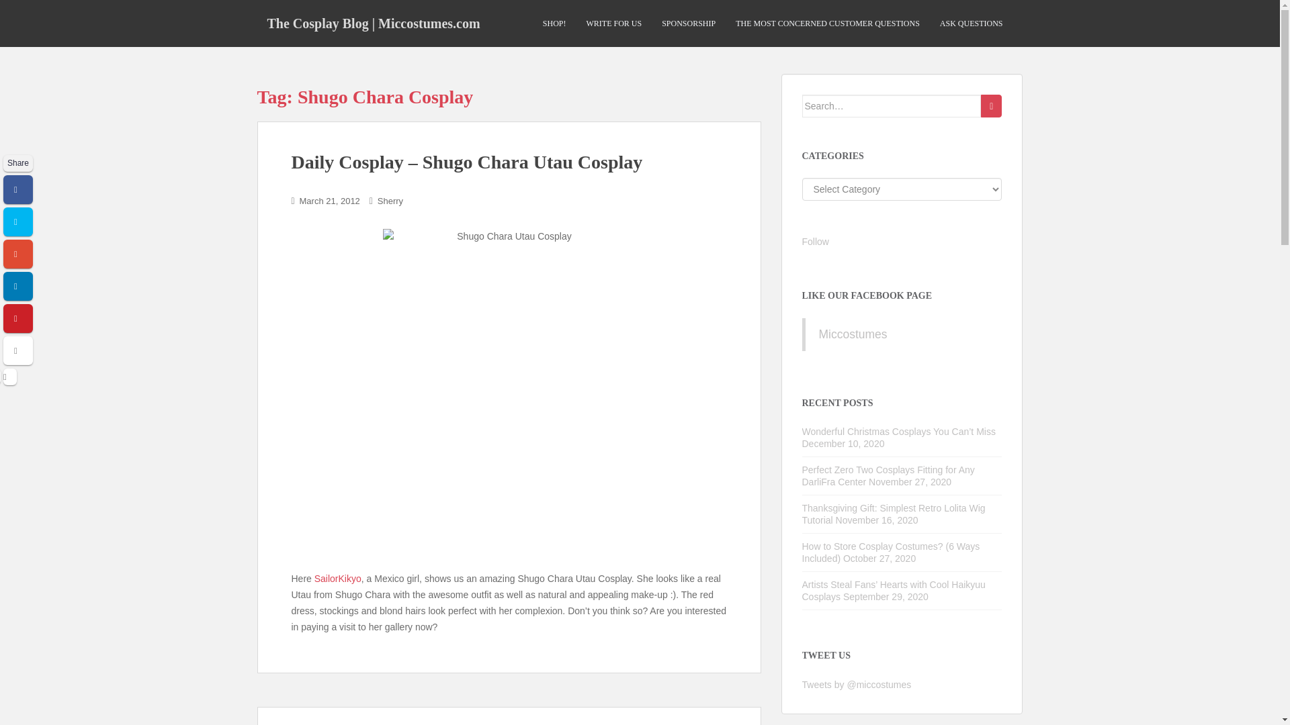  What do you see at coordinates (688, 23) in the screenshot?
I see `SPONSORSHIP` at bounding box center [688, 23].